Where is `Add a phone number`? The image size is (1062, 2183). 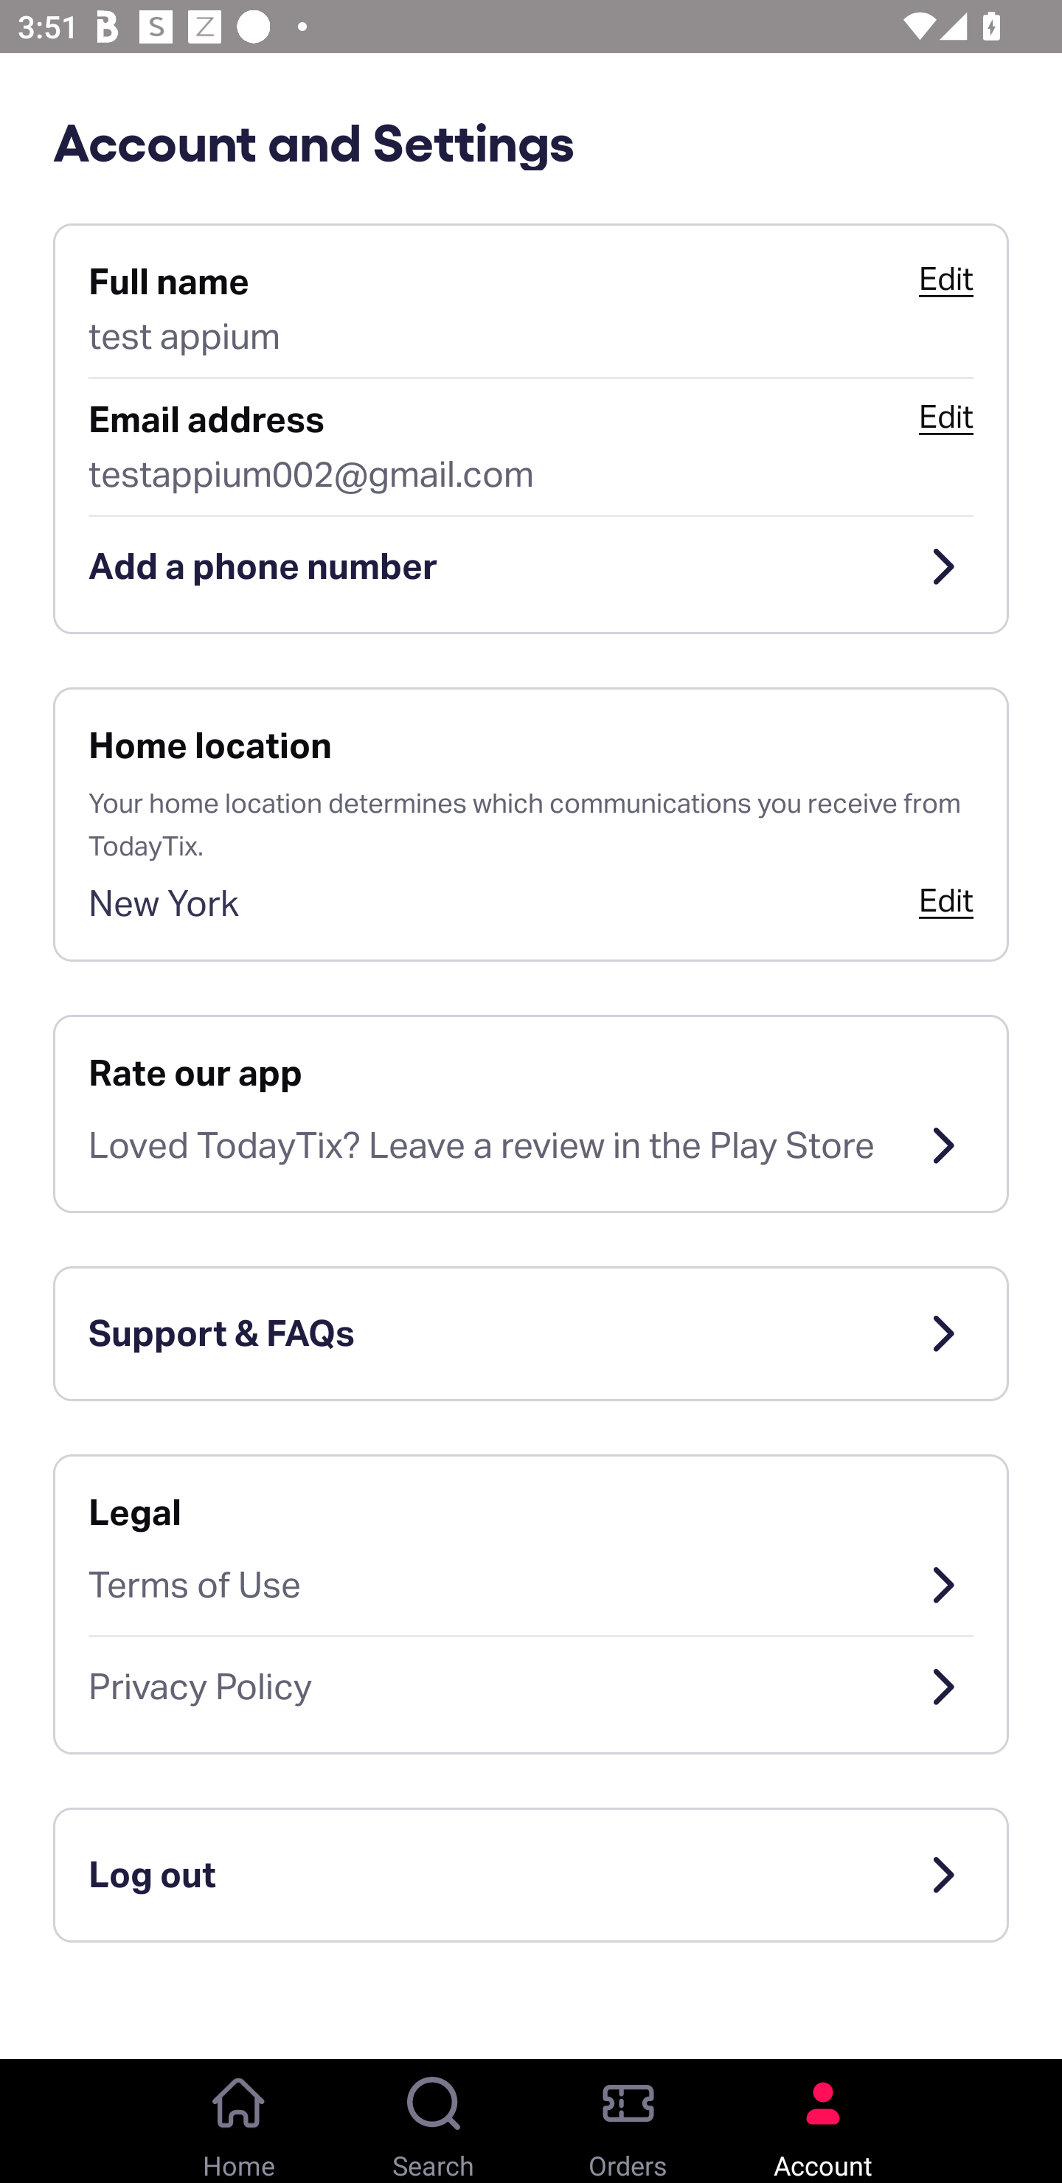
Add a phone number is located at coordinates (531, 566).